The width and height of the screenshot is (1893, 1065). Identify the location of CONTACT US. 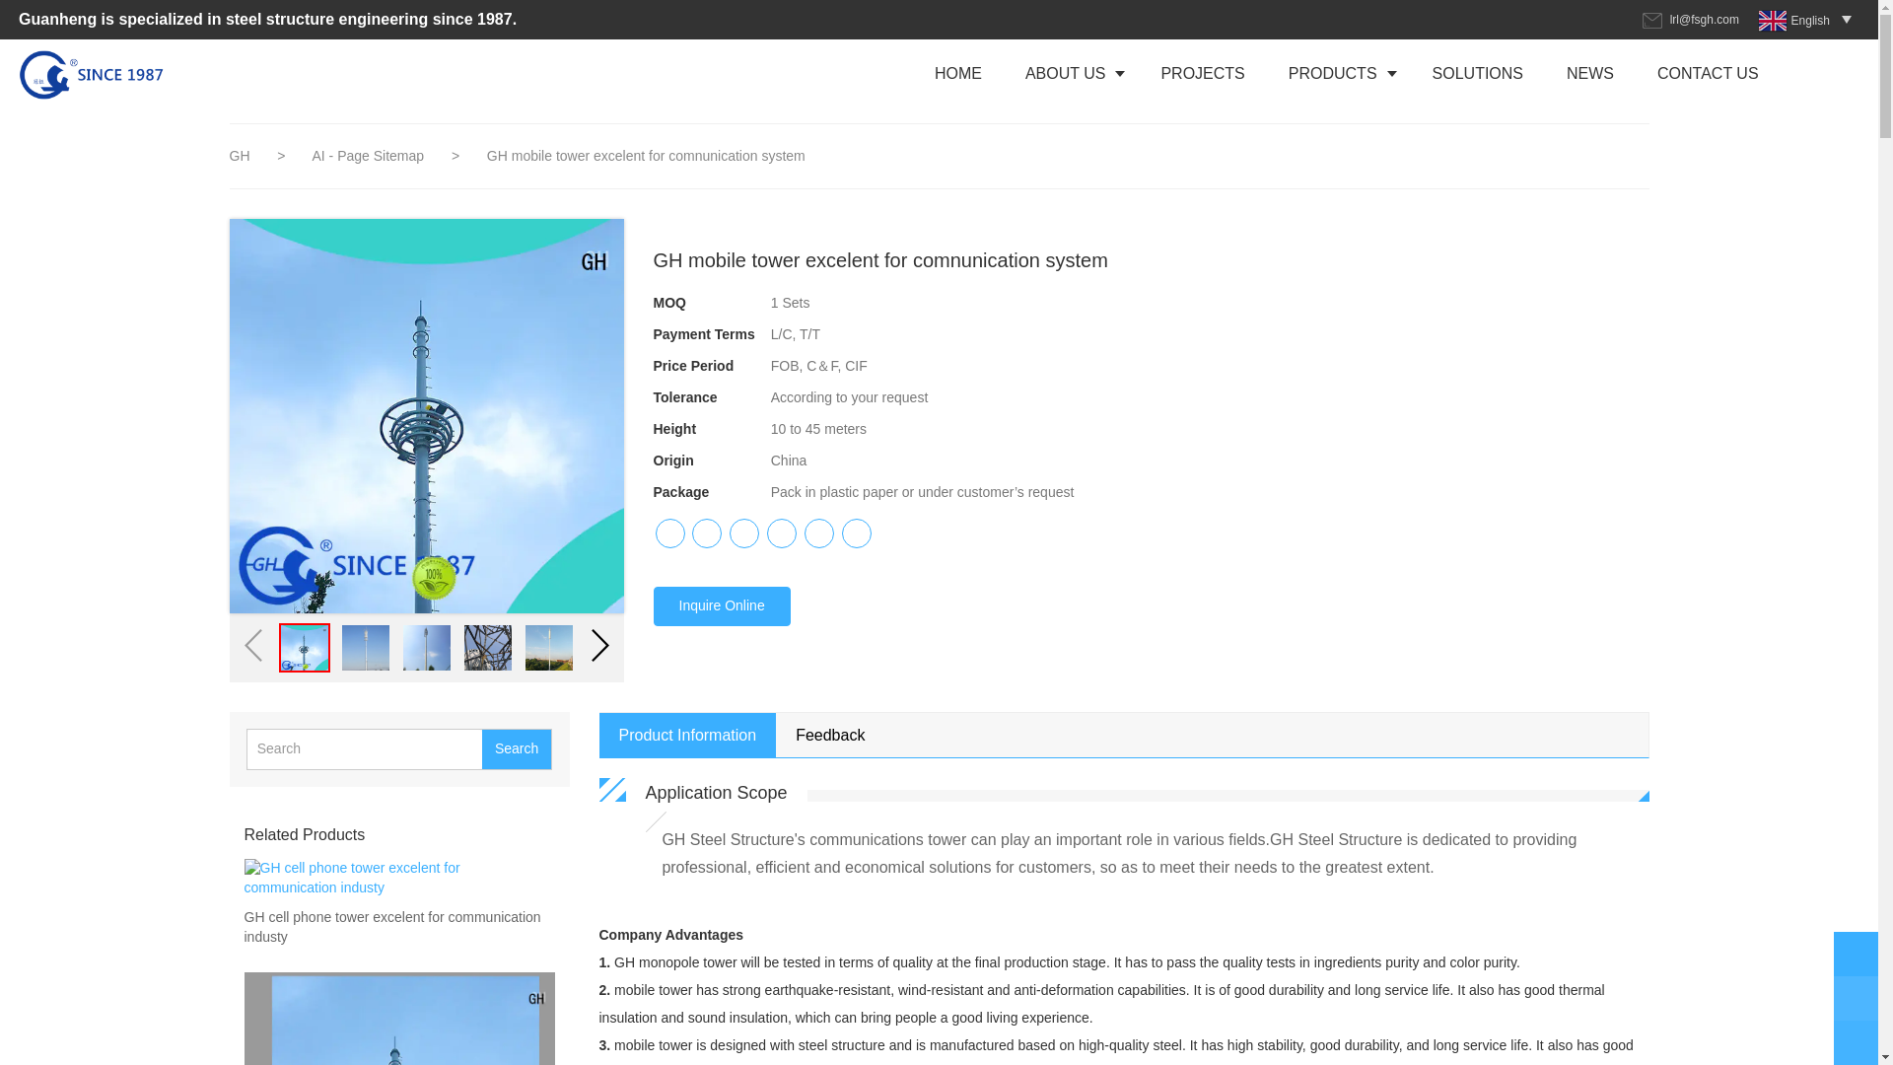
(1708, 73).